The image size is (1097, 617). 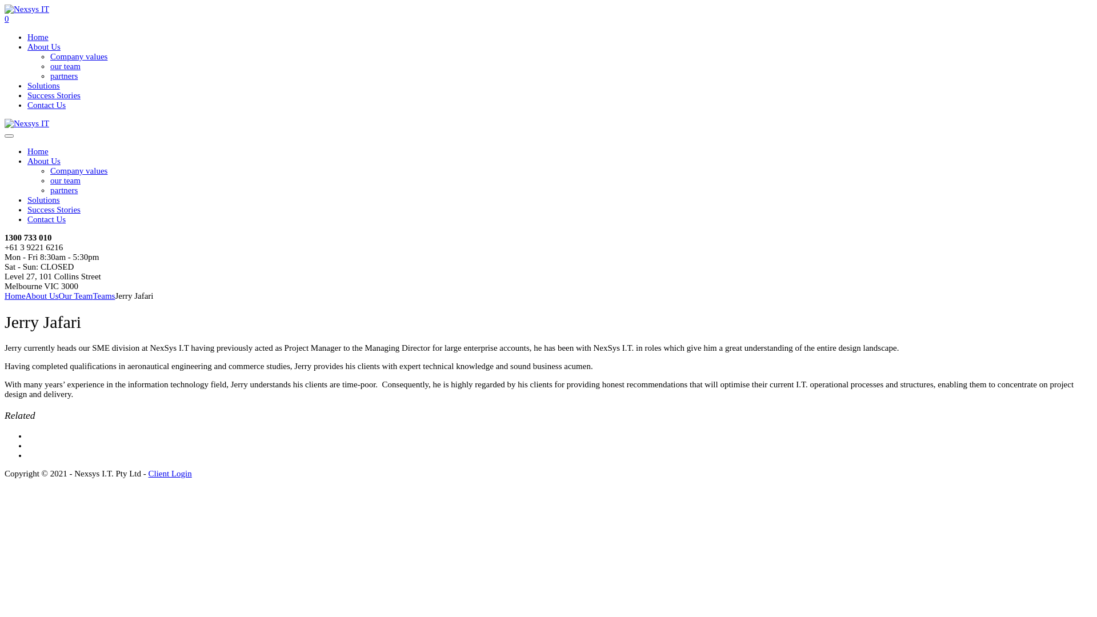 What do you see at coordinates (65, 66) in the screenshot?
I see `our team` at bounding box center [65, 66].